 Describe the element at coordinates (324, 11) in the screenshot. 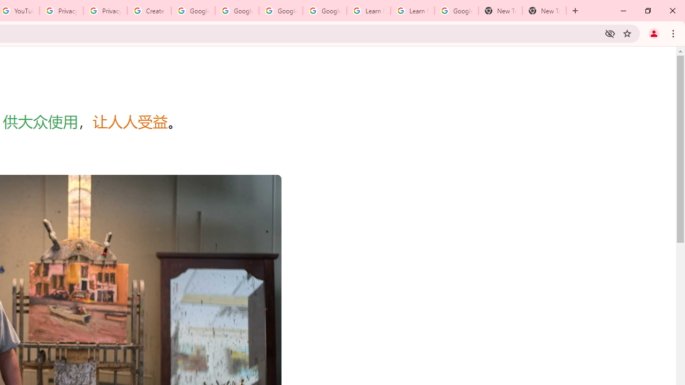

I see `Google Account Help` at that location.